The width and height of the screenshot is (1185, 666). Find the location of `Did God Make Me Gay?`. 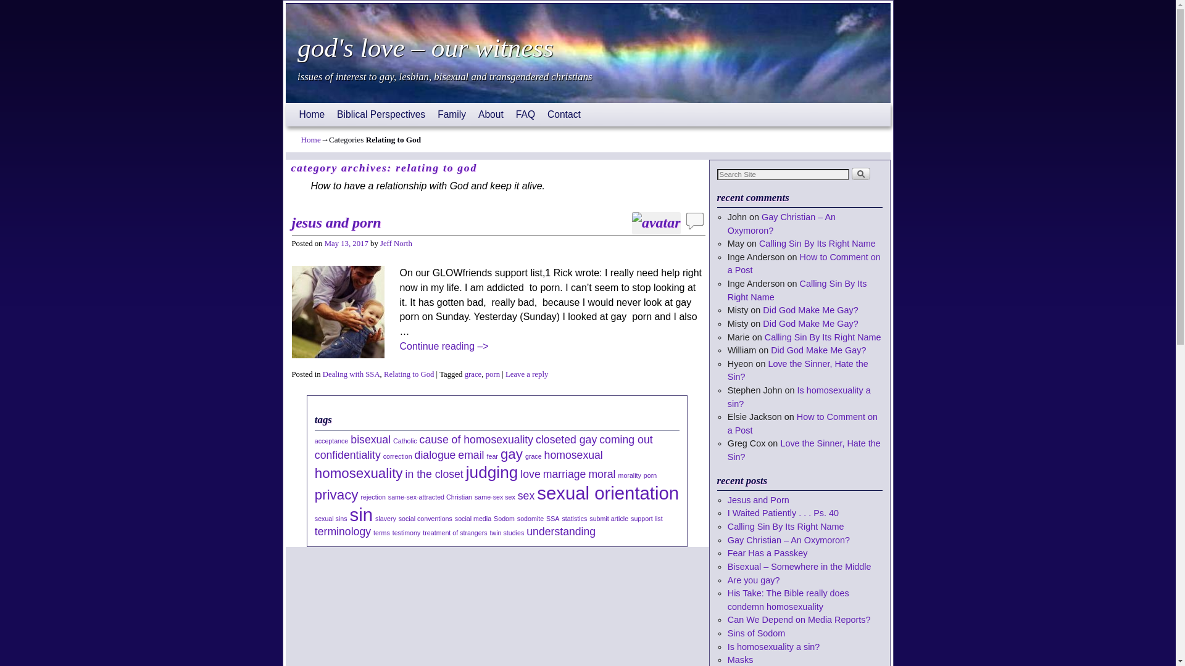

Did God Make Me Gay? is located at coordinates (810, 324).